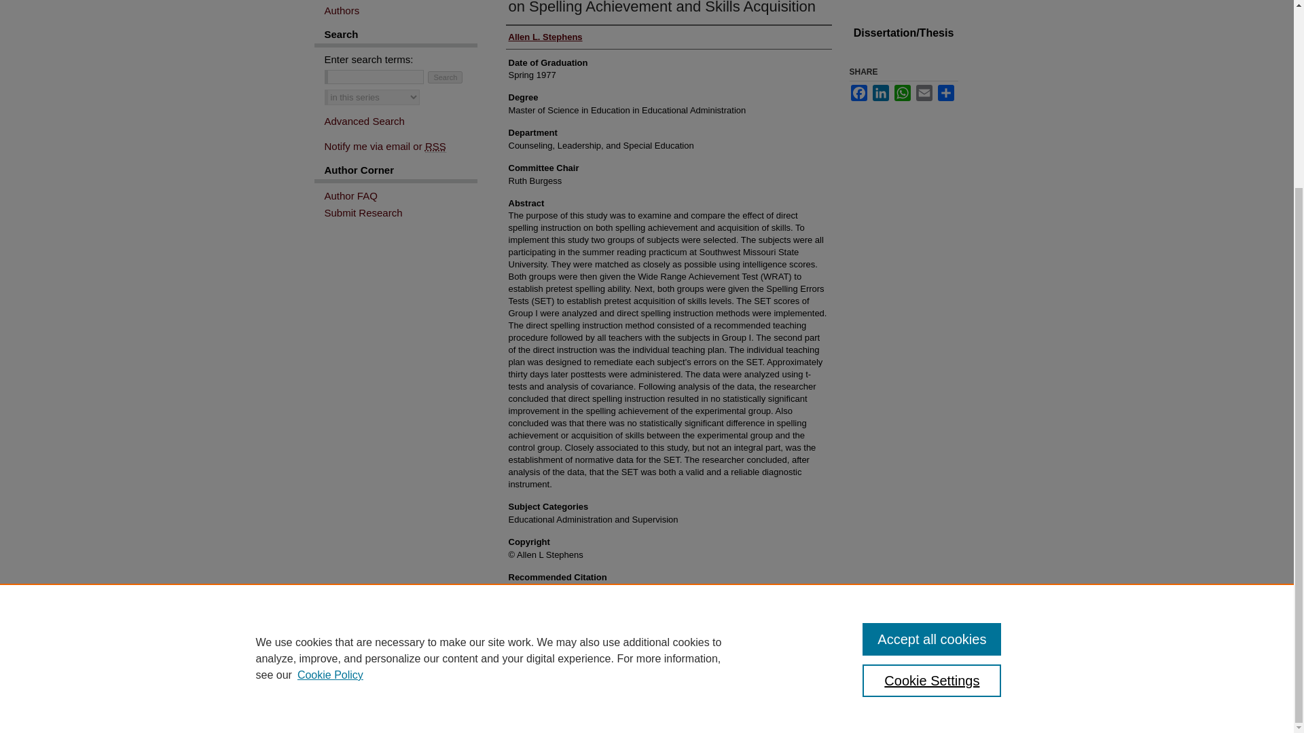 The height and width of the screenshot is (733, 1304). What do you see at coordinates (549, 689) in the screenshot?
I see `Accessibility Statement` at bounding box center [549, 689].